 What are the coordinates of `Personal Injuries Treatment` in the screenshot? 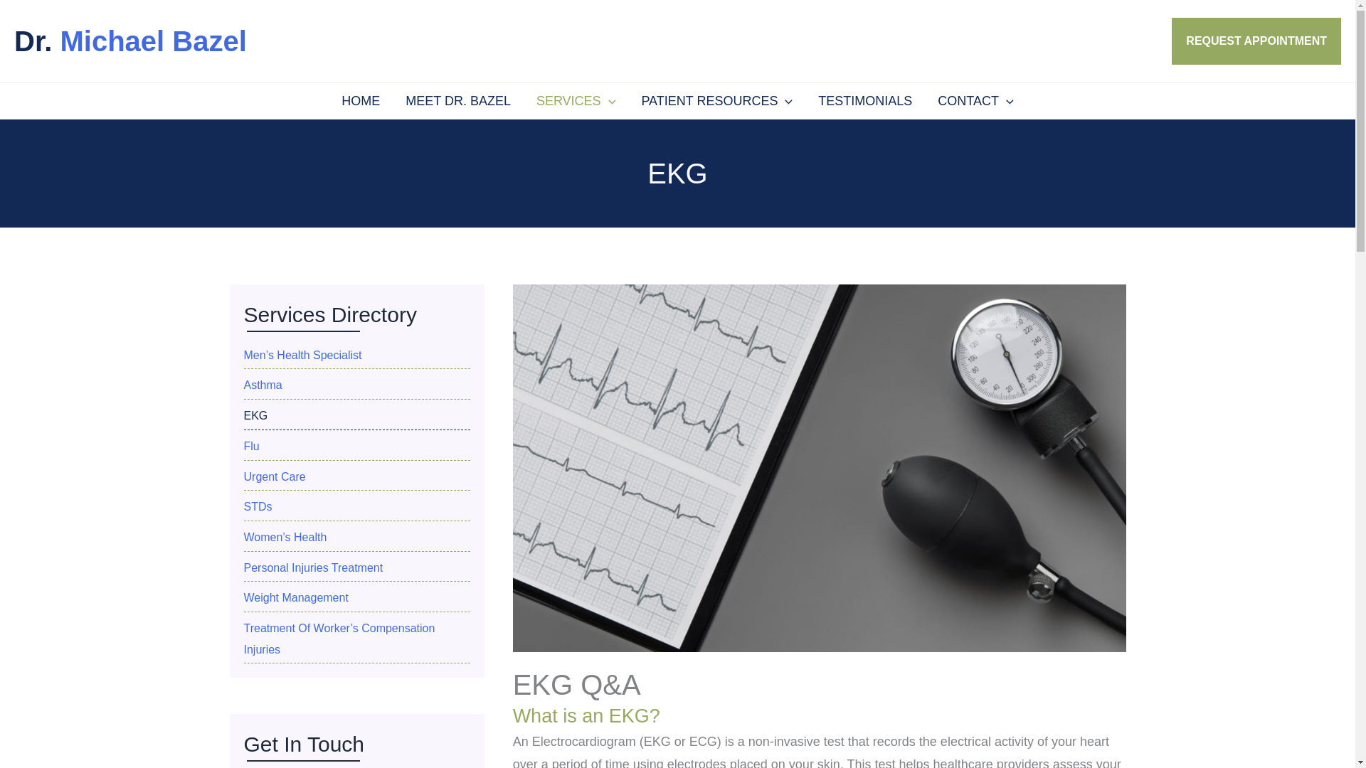 It's located at (356, 568).